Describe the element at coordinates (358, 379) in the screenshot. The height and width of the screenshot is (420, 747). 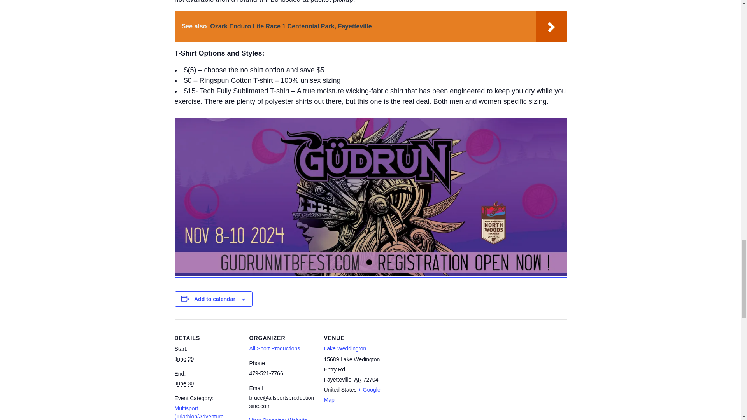
I see `Arkansas` at that location.